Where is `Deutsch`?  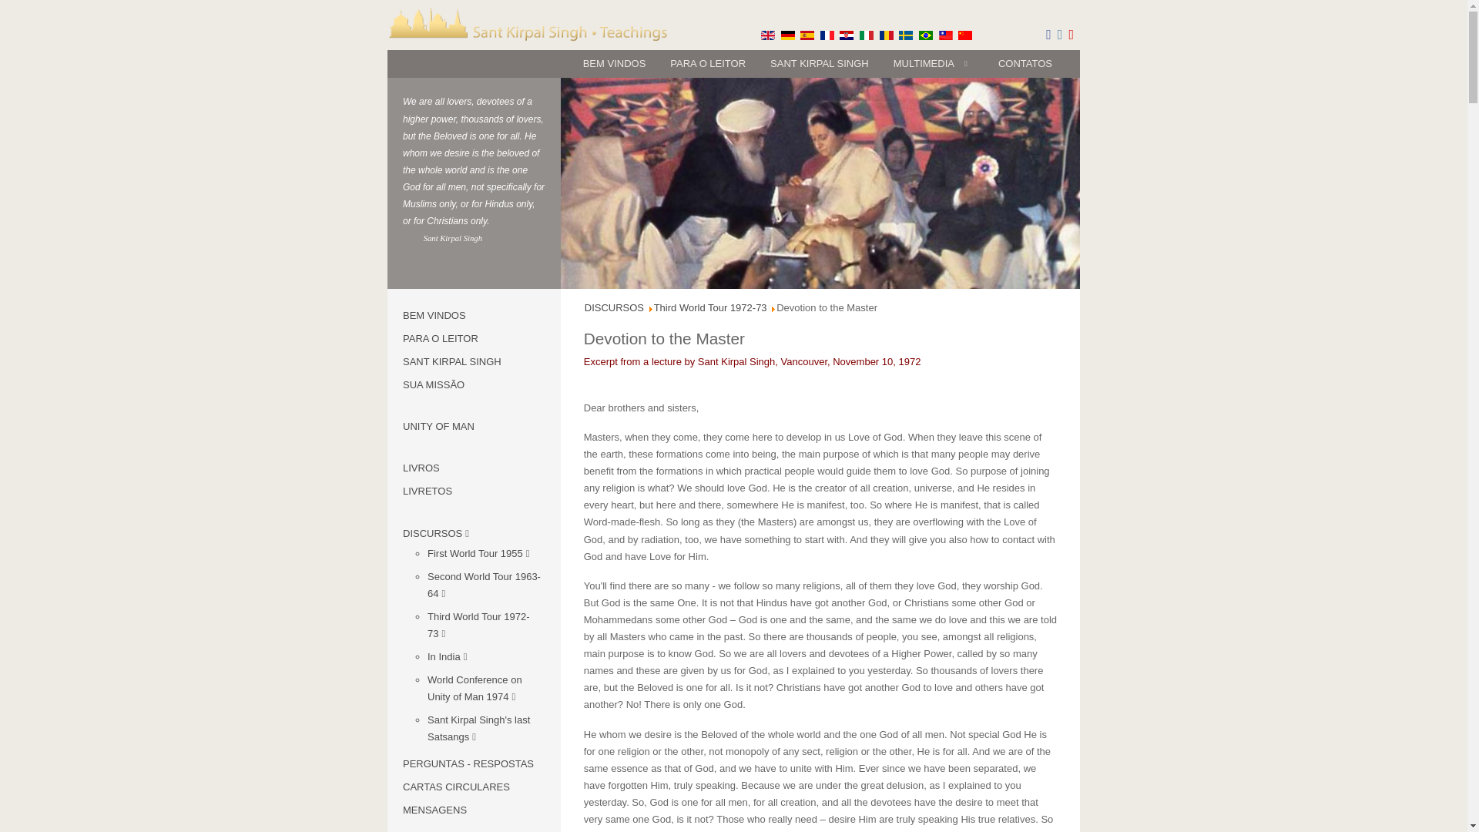
Deutsch is located at coordinates (787, 35).